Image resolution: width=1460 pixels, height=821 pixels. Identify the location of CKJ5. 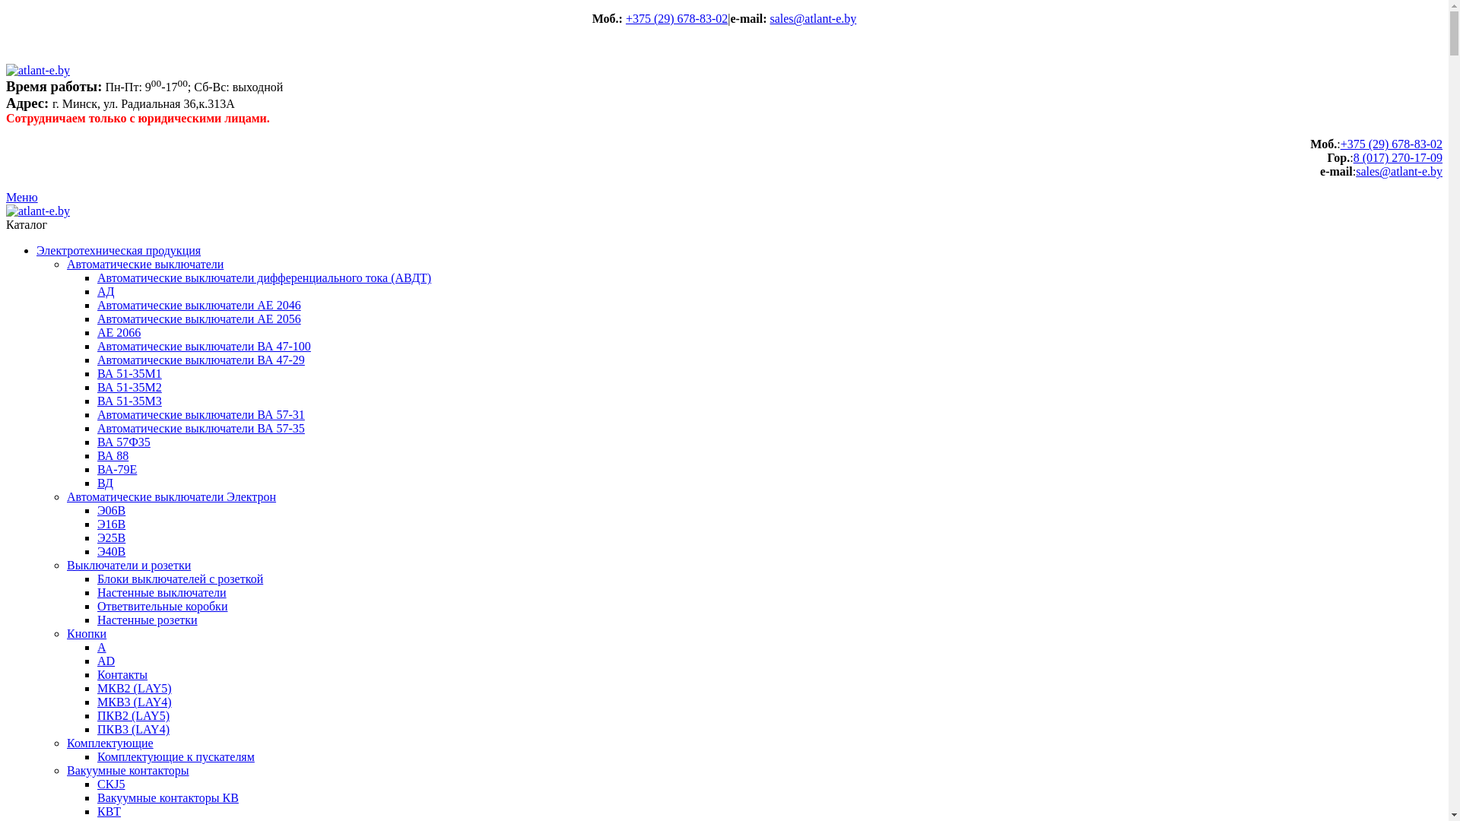
(111, 785).